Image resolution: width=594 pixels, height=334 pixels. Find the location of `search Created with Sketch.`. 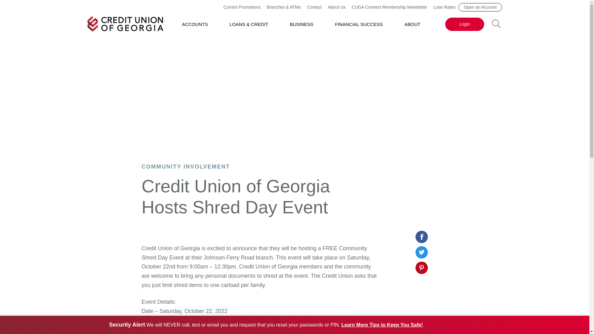

search Created with Sketch. is located at coordinates (496, 23).